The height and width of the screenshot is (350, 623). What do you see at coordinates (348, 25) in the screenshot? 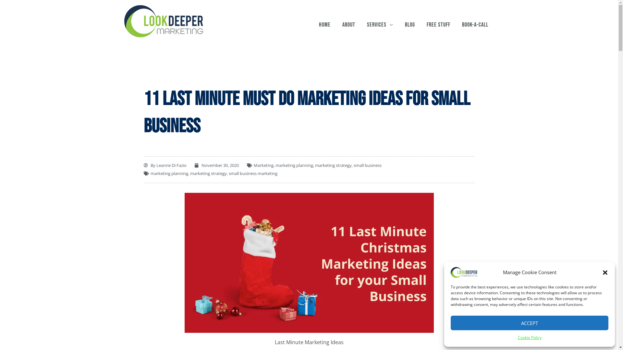
I see `ABOUT` at bounding box center [348, 25].